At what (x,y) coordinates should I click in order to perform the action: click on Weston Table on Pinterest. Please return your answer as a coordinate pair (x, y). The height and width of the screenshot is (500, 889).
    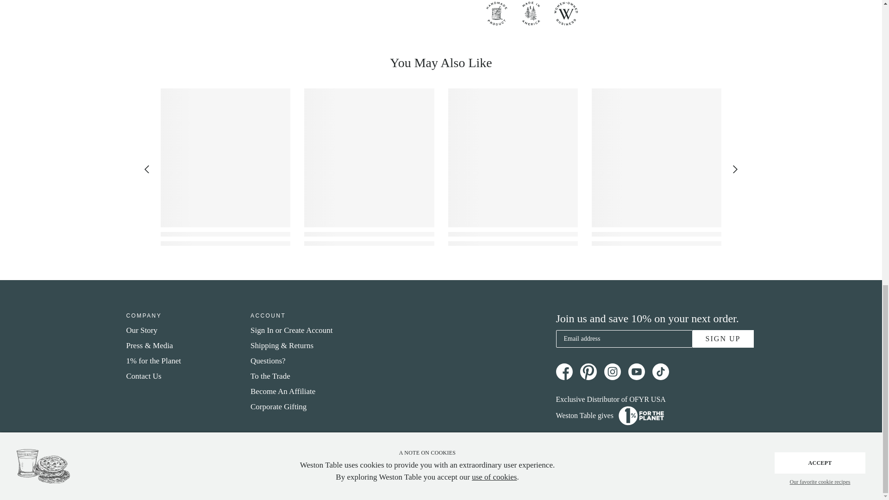
    Looking at the image, I should click on (588, 371).